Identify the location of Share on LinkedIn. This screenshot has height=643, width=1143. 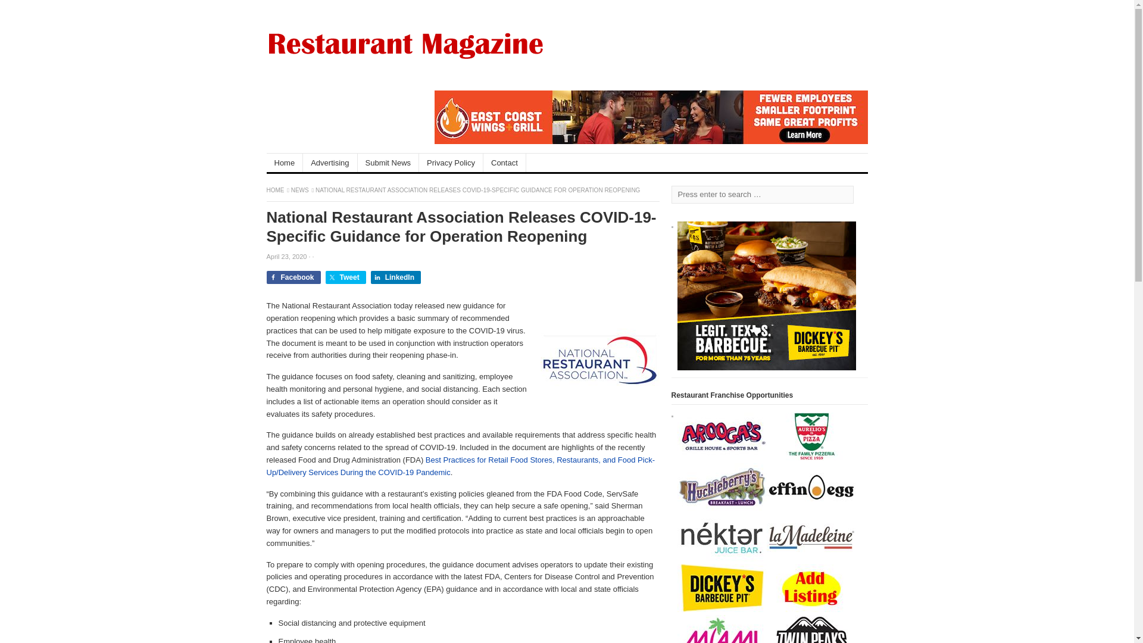
(395, 277).